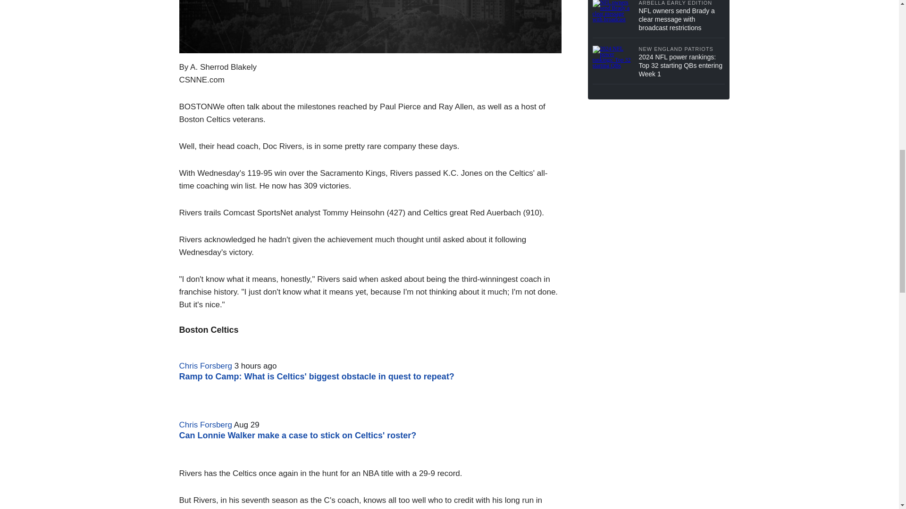 Image resolution: width=906 pixels, height=509 pixels. What do you see at coordinates (206, 425) in the screenshot?
I see `Chris Forsberg` at bounding box center [206, 425].